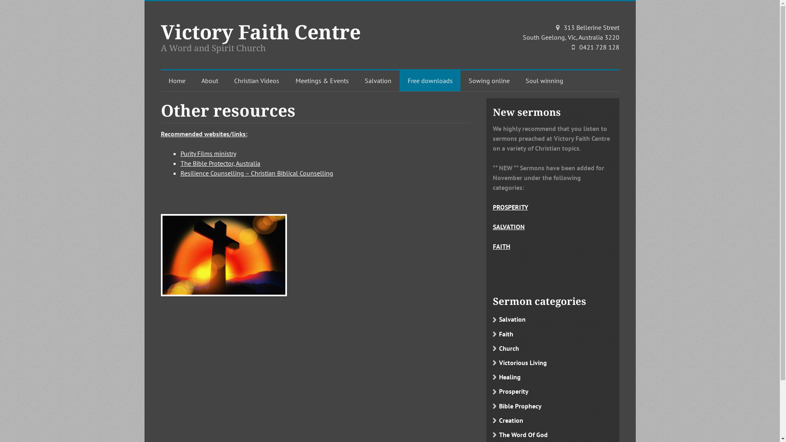 This screenshot has width=786, height=442. Describe the element at coordinates (553, 421) in the screenshot. I see `Creation` at that location.